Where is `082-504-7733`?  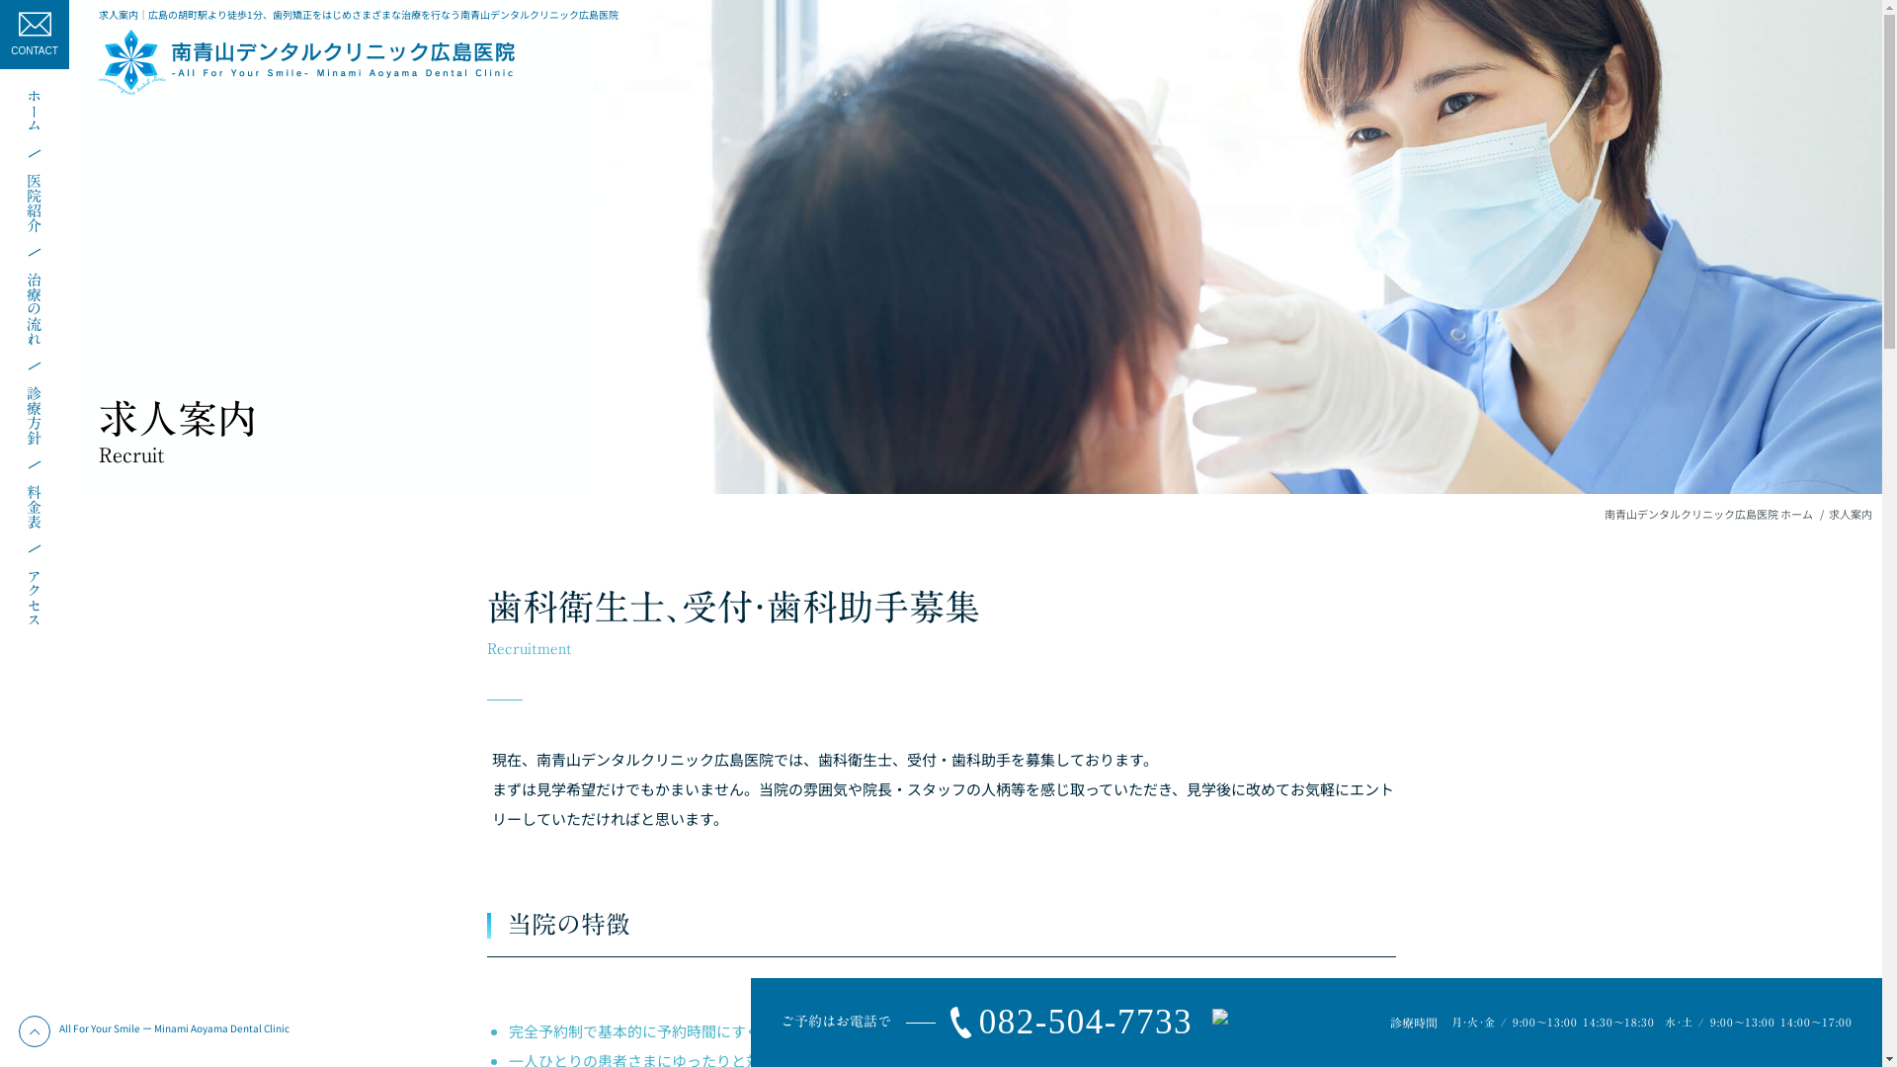 082-504-7733 is located at coordinates (1064, 1024).